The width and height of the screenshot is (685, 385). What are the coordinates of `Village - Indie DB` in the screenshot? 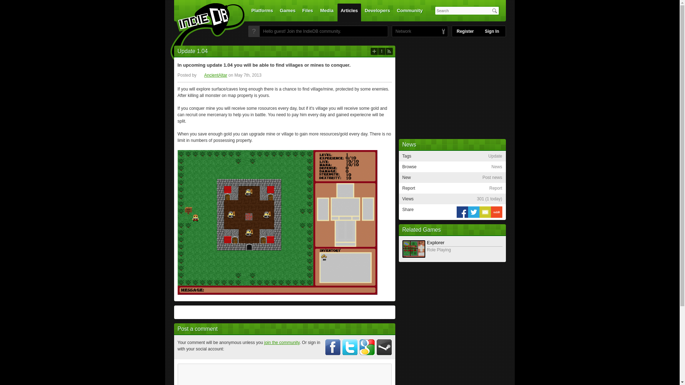 It's located at (277, 222).